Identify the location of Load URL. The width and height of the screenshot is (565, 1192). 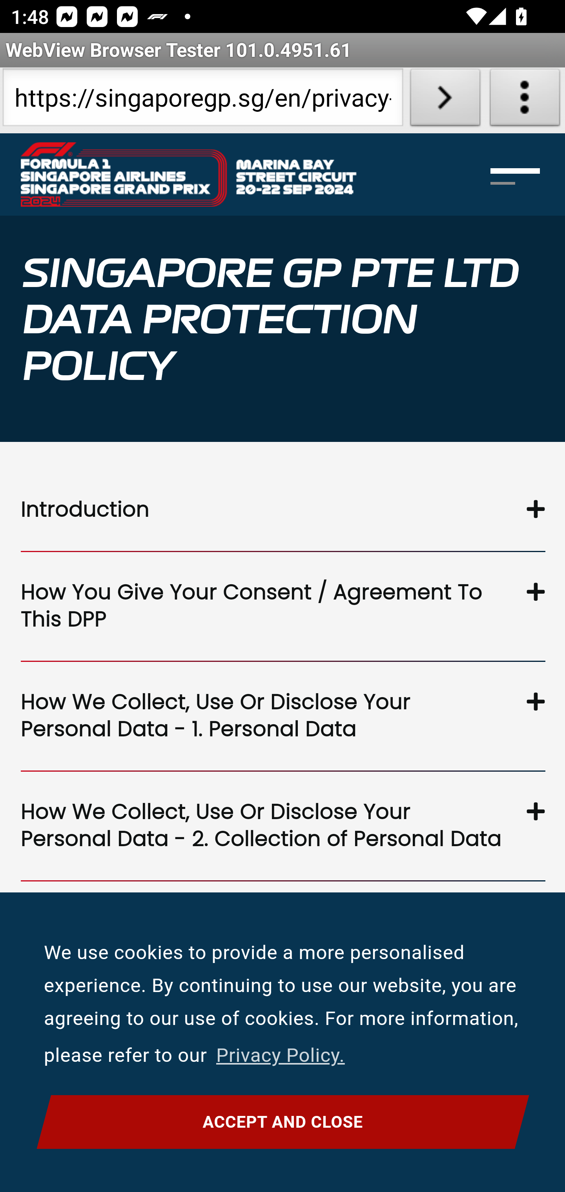
(445, 100).